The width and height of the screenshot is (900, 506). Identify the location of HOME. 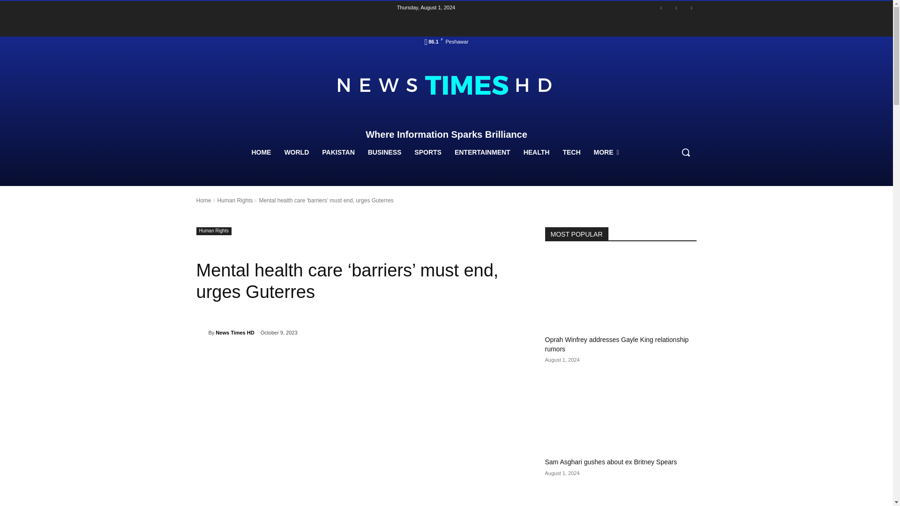
(261, 152).